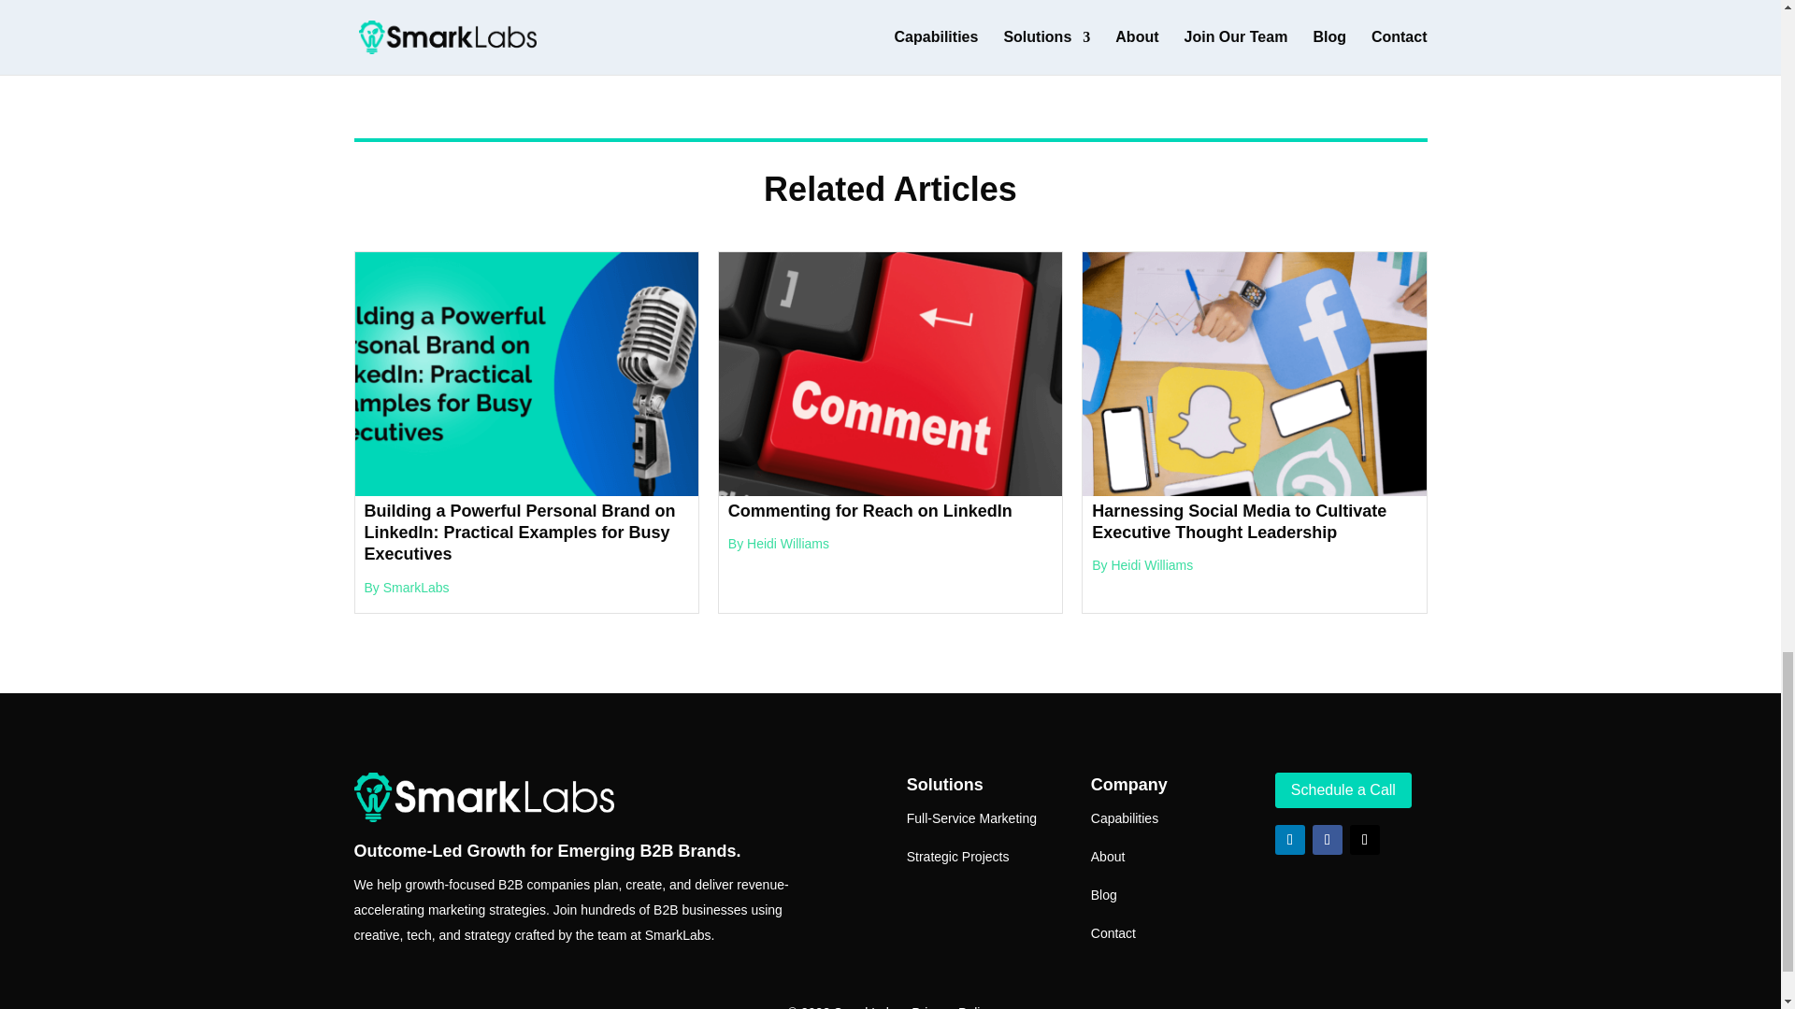 Image resolution: width=1795 pixels, height=1009 pixels. What do you see at coordinates (957, 856) in the screenshot?
I see `Strategic Projects` at bounding box center [957, 856].